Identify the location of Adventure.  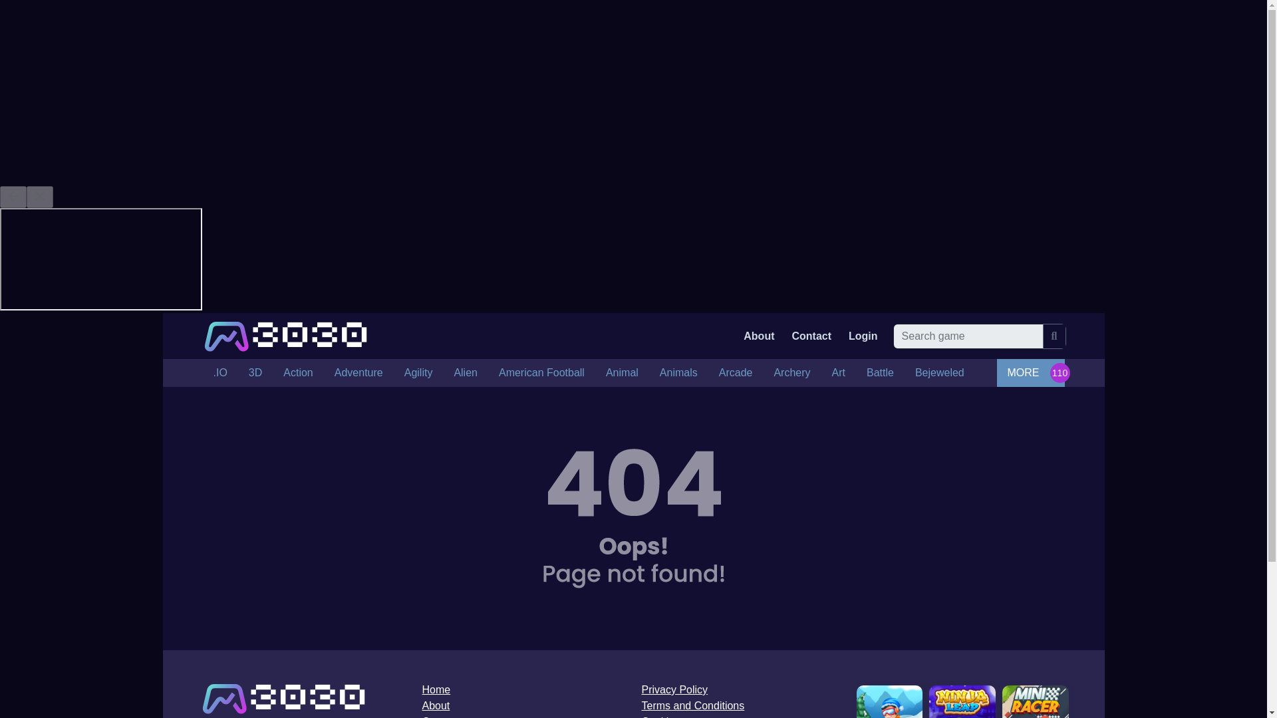
(358, 373).